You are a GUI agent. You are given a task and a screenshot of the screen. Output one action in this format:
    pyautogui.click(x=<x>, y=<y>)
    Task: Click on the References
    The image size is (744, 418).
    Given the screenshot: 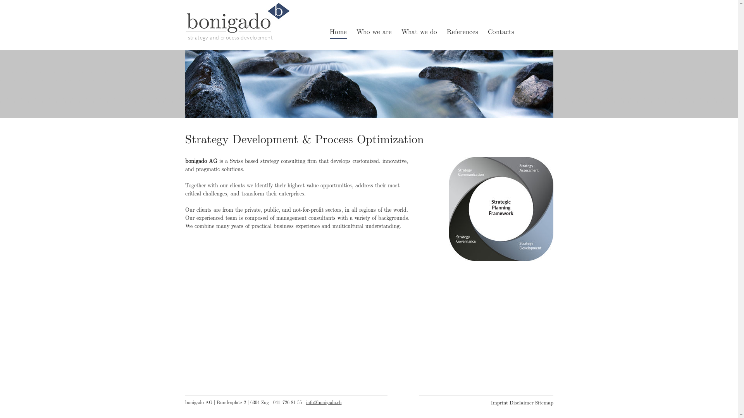 What is the action you would take?
    pyautogui.click(x=462, y=31)
    